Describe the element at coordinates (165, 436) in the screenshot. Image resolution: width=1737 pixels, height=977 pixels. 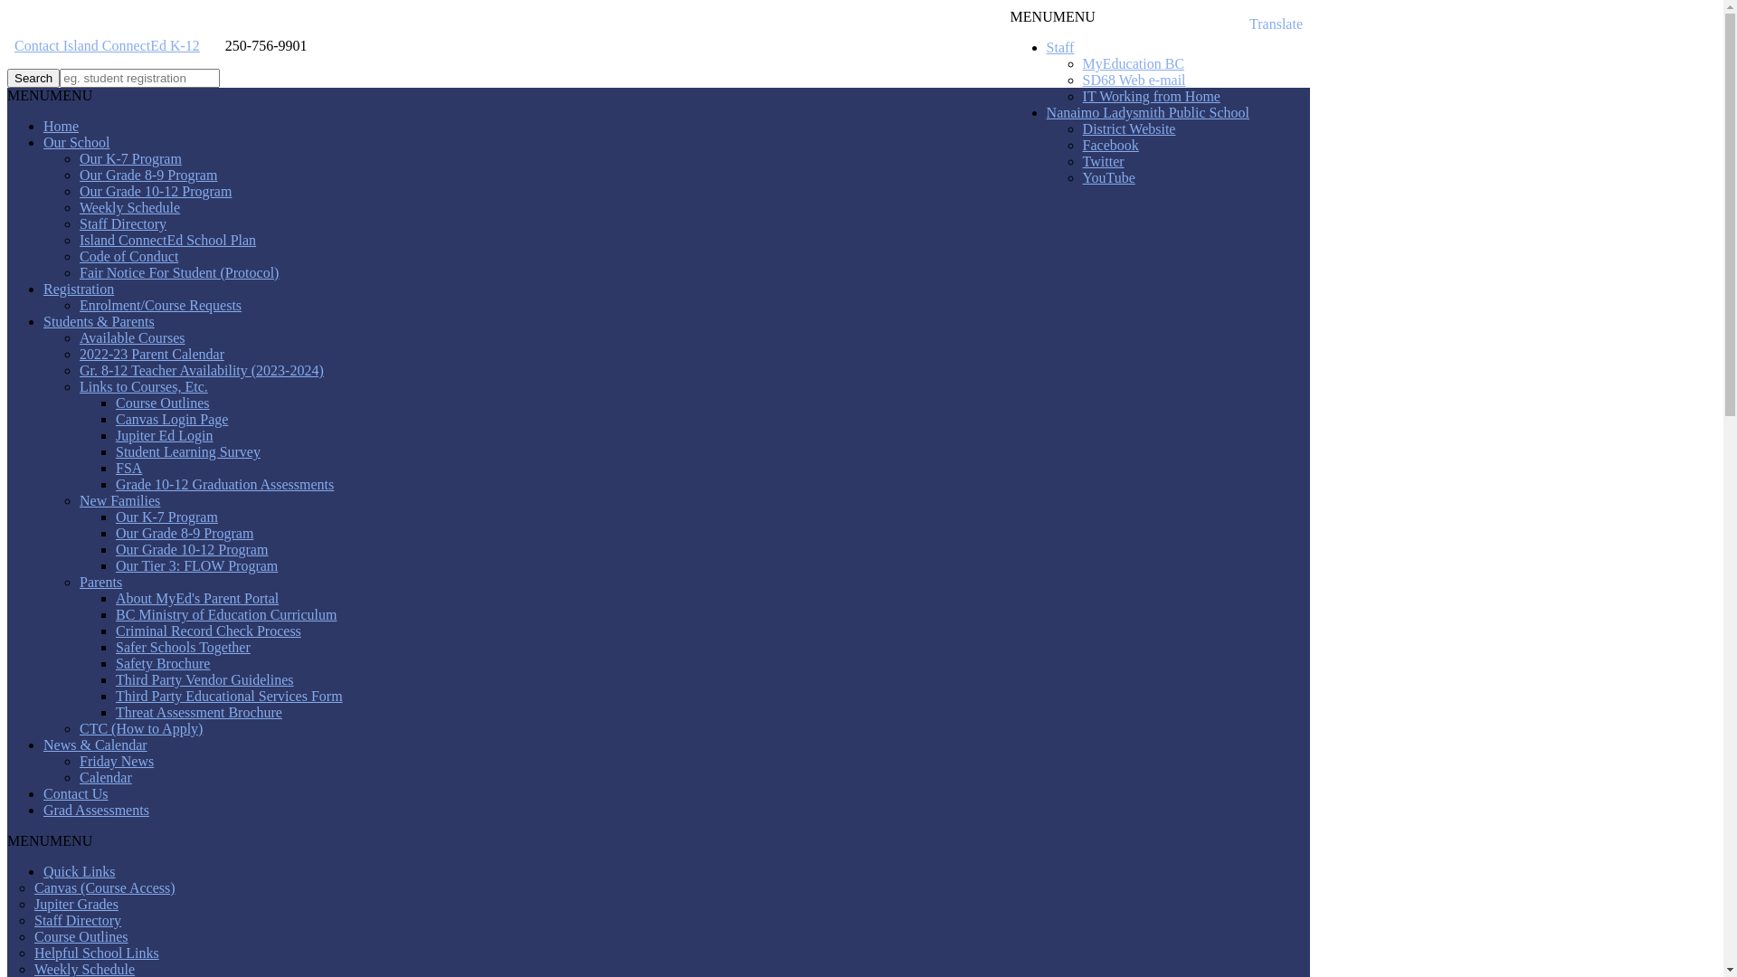
I see `Jupiter Ed Login` at that location.